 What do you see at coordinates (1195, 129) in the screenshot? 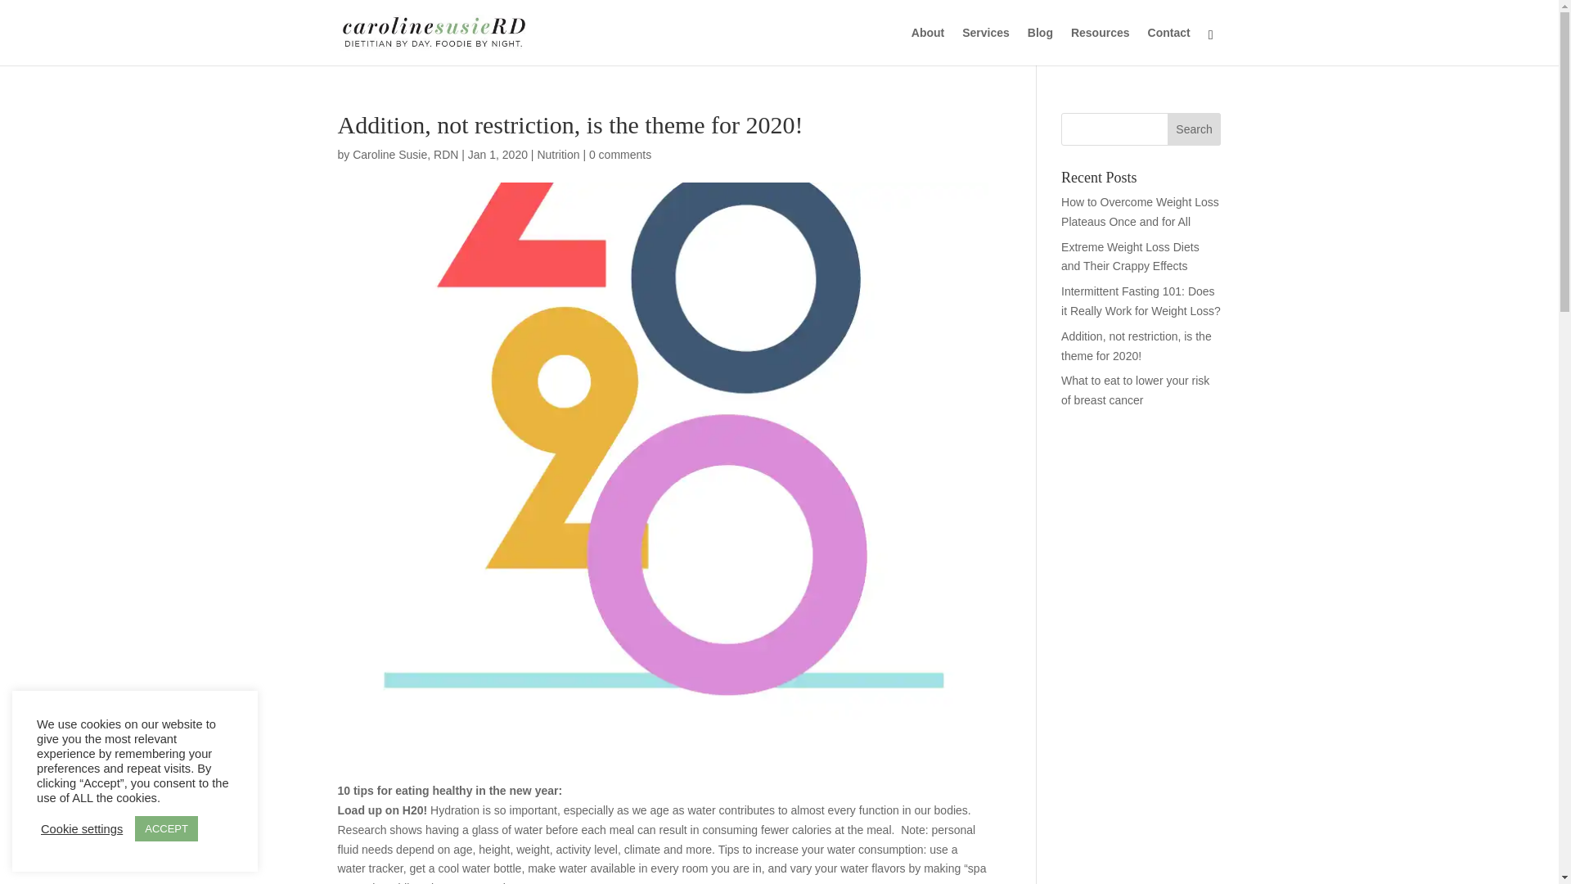
I see `Search` at bounding box center [1195, 129].